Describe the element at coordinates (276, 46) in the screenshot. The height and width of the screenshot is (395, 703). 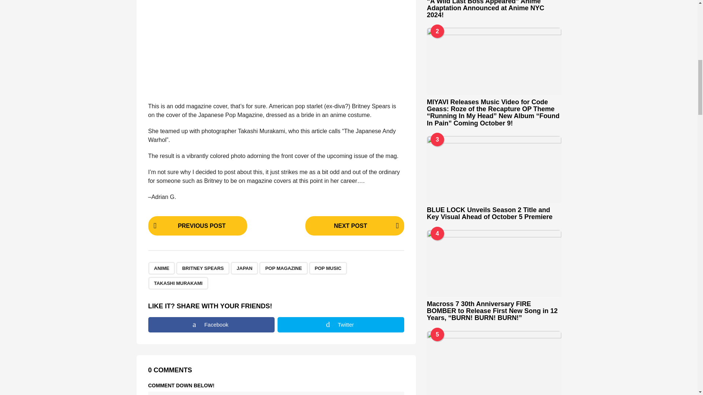
I see `britney anime cover` at that location.